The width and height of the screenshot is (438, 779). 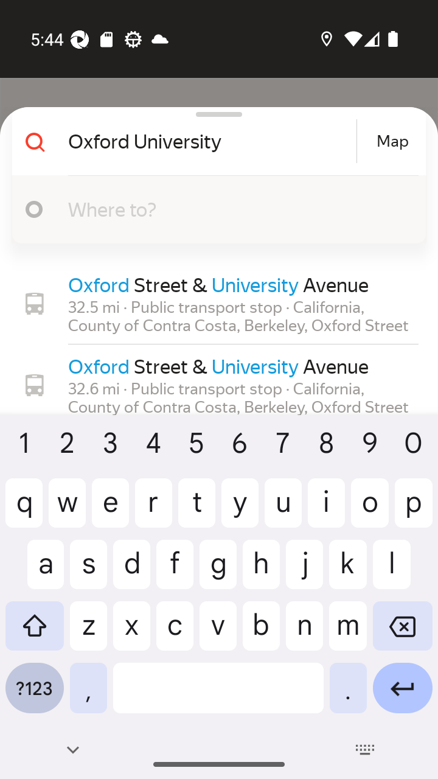 I want to click on Map, so click(x=392, y=141).